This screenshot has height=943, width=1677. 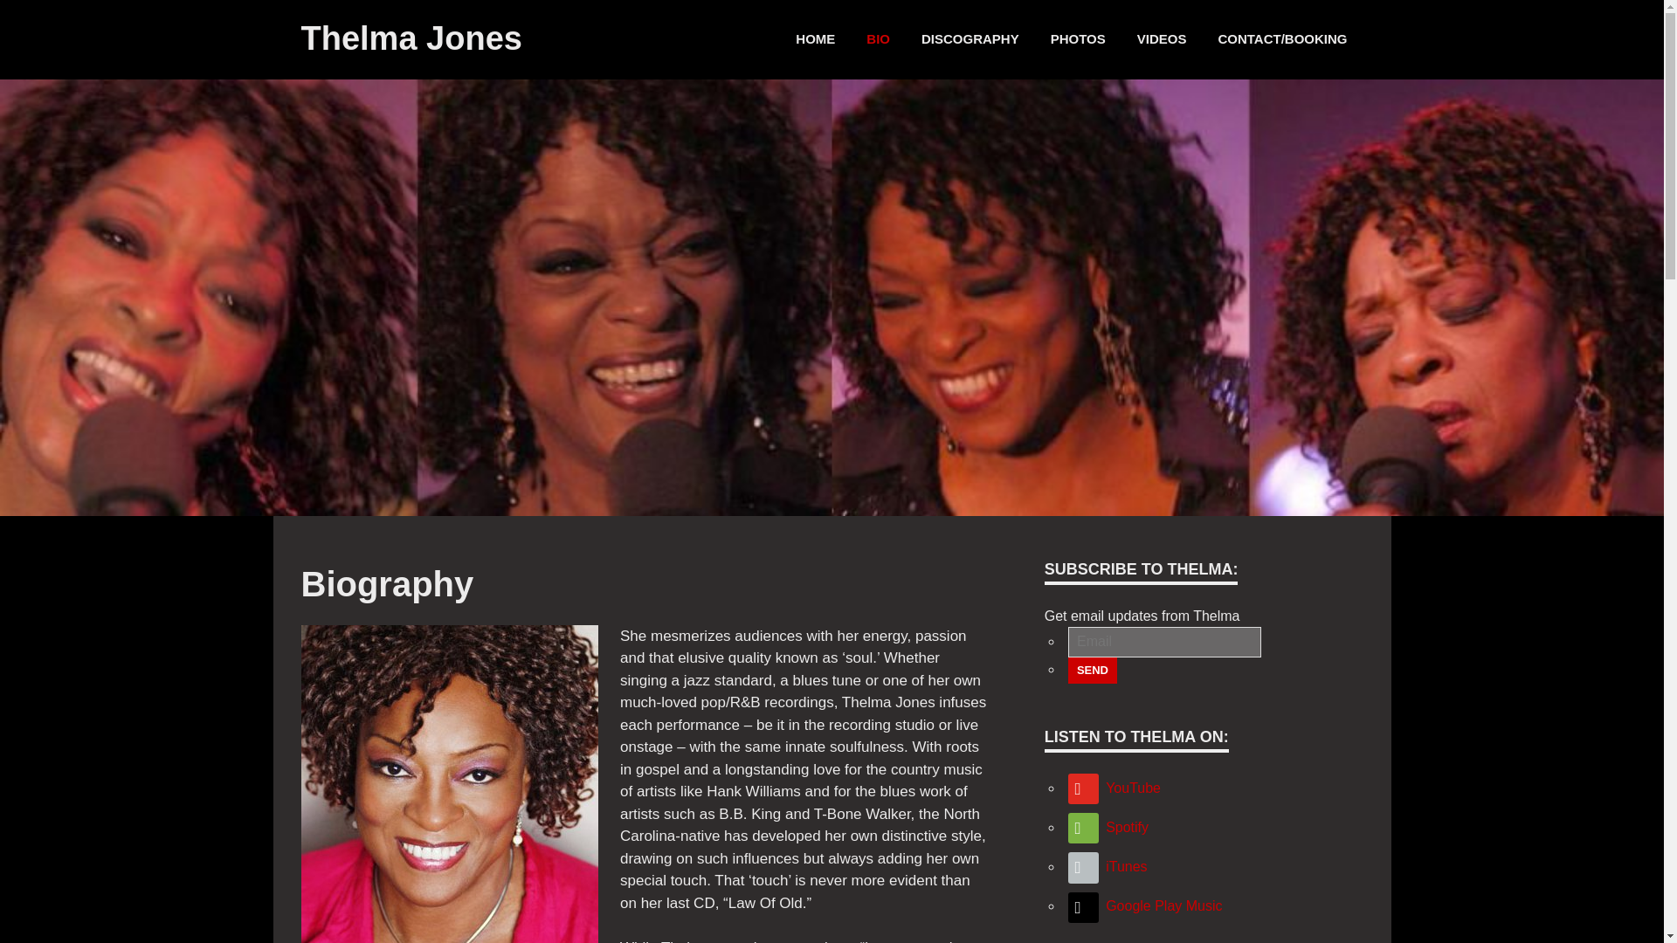 I want to click on YouTube, so click(x=1113, y=788).